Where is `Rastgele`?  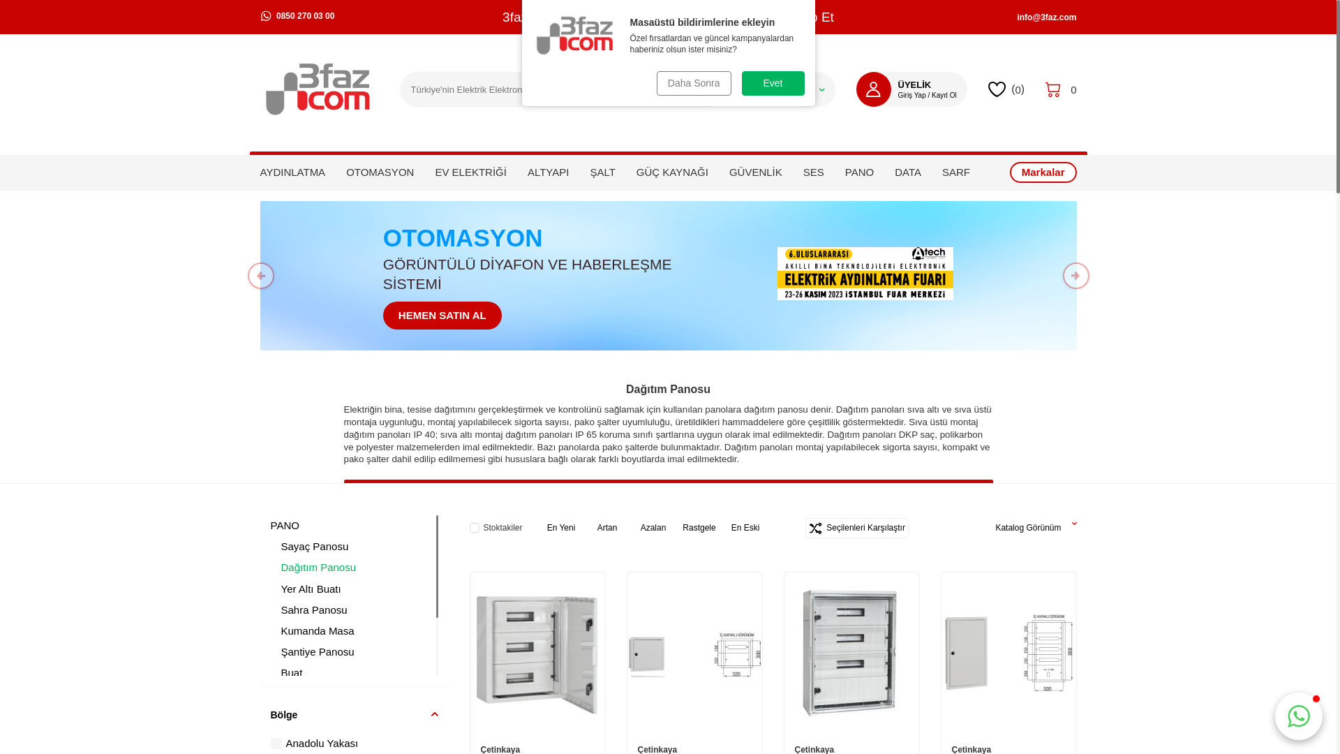
Rastgele is located at coordinates (705, 528).